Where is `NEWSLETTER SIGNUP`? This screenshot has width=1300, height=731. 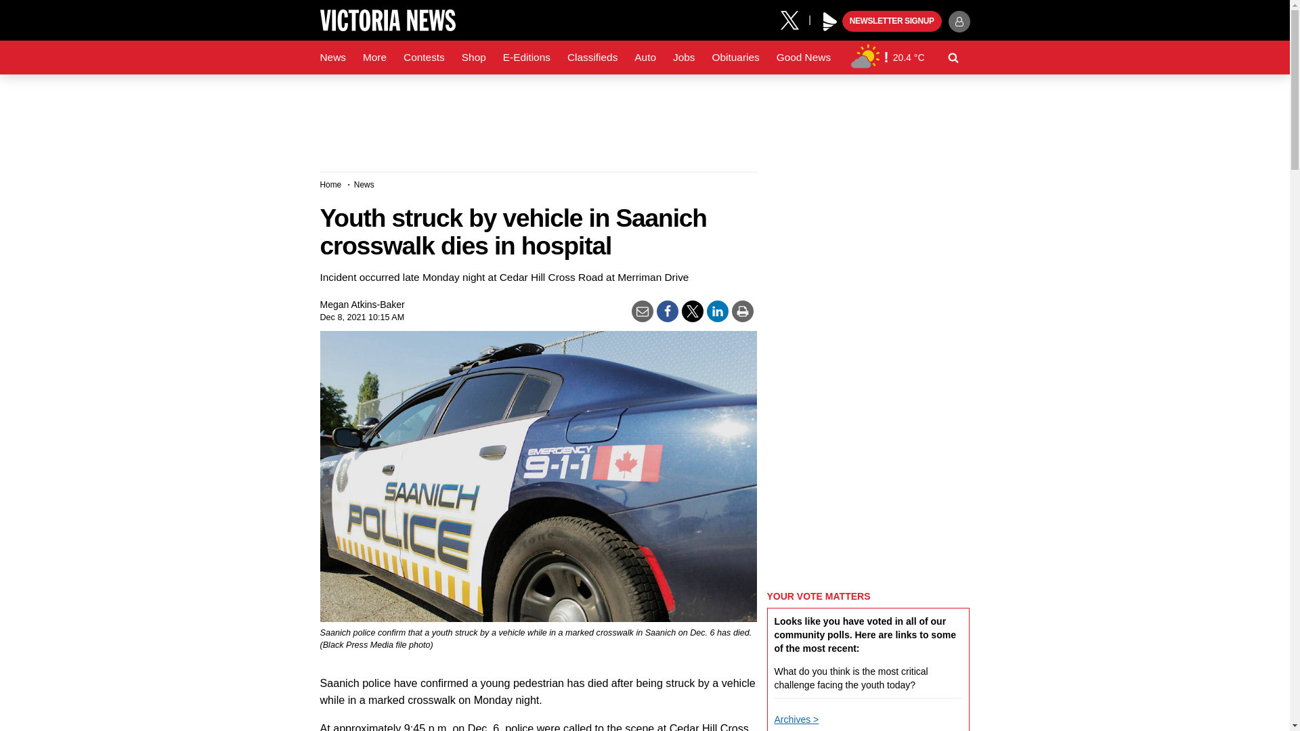 NEWSLETTER SIGNUP is located at coordinates (892, 22).